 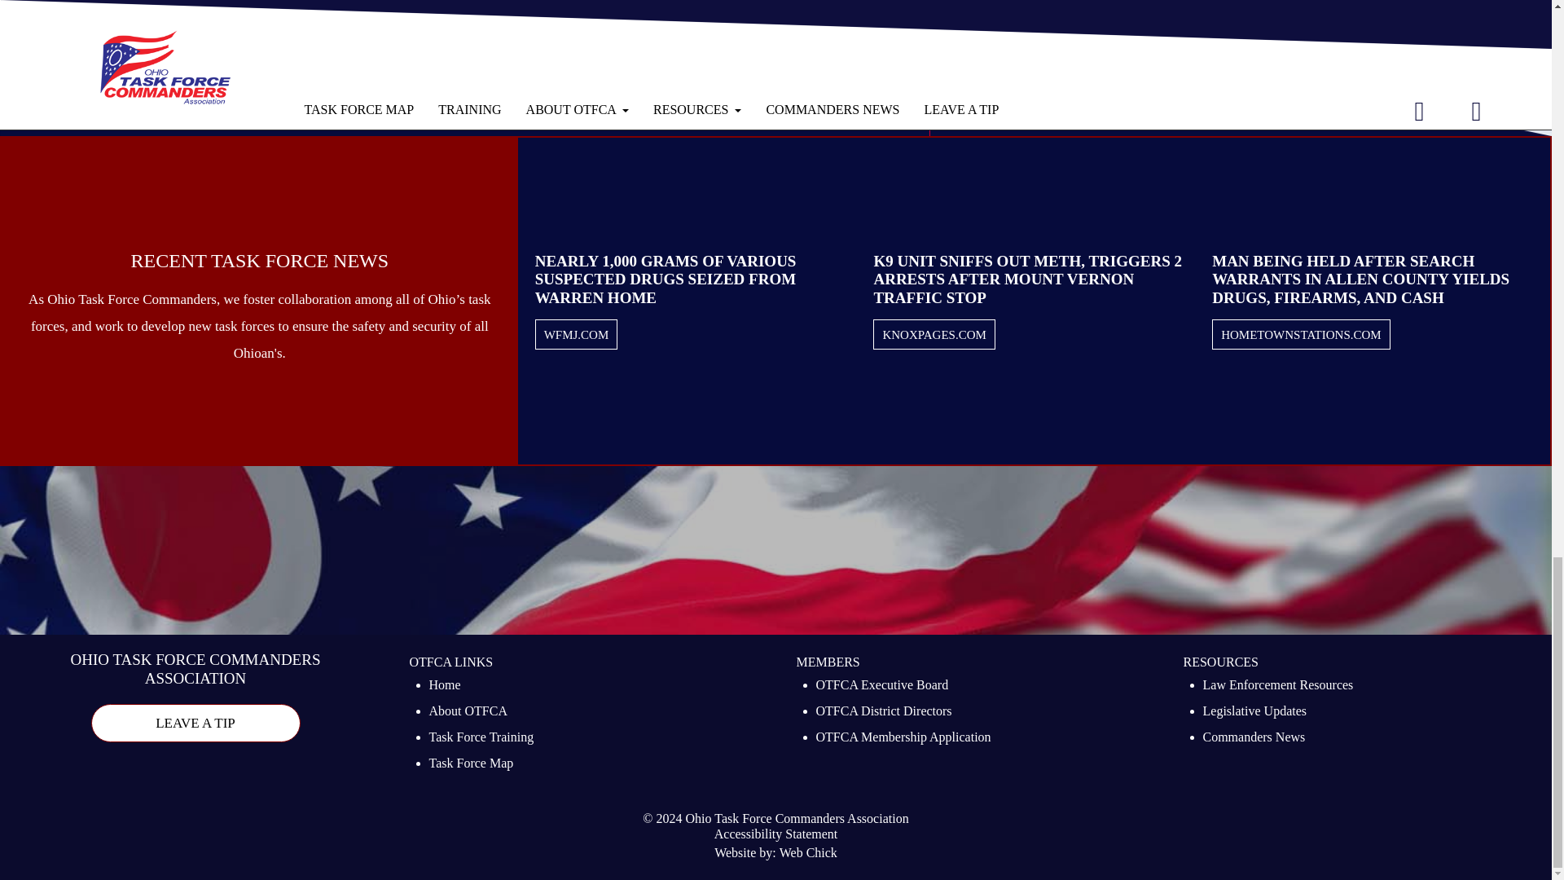 What do you see at coordinates (808, 854) in the screenshot?
I see `Web Chick` at bounding box center [808, 854].